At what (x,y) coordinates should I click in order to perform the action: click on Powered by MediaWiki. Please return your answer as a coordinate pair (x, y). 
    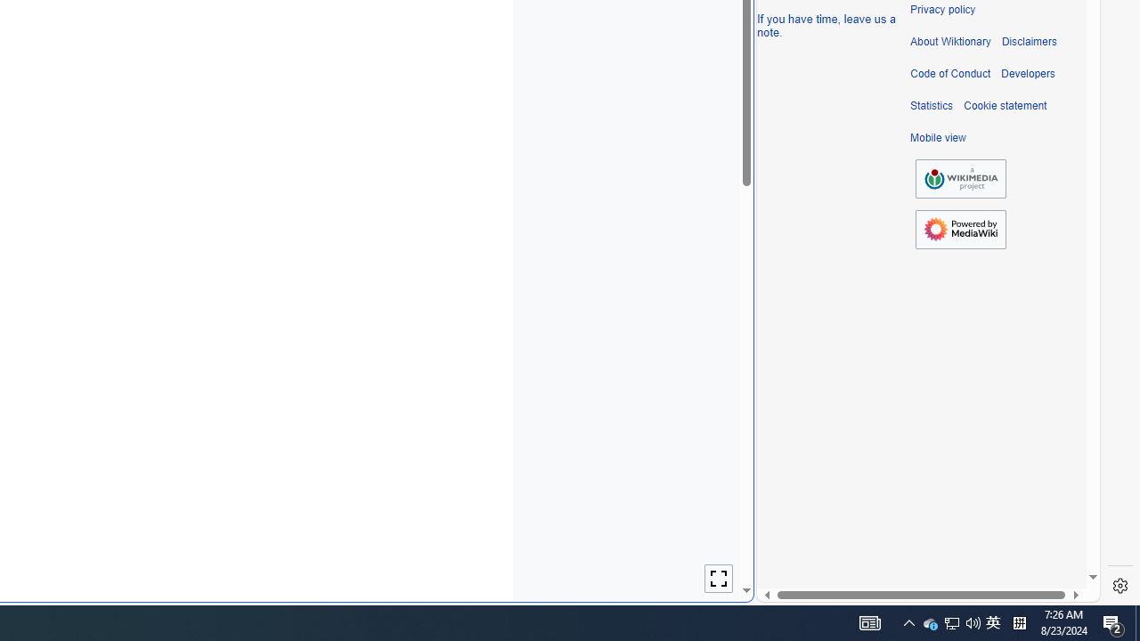
    Looking at the image, I should click on (960, 229).